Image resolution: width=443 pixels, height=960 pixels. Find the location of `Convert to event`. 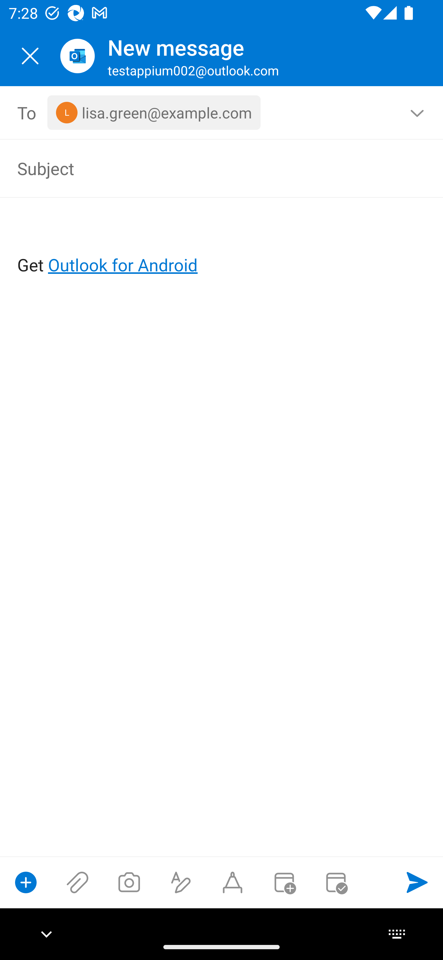

Convert to event is located at coordinates (284, 882).